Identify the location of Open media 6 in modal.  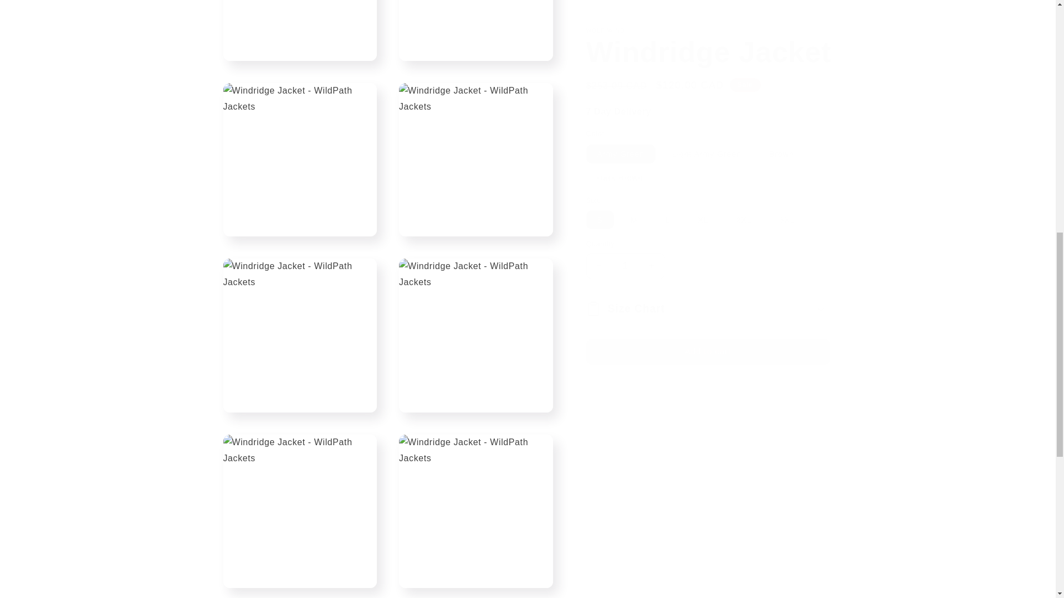
(299, 324).